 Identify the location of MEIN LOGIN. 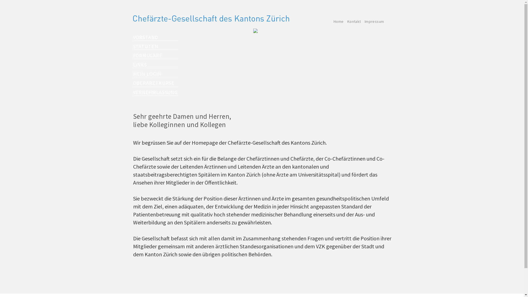
(156, 74).